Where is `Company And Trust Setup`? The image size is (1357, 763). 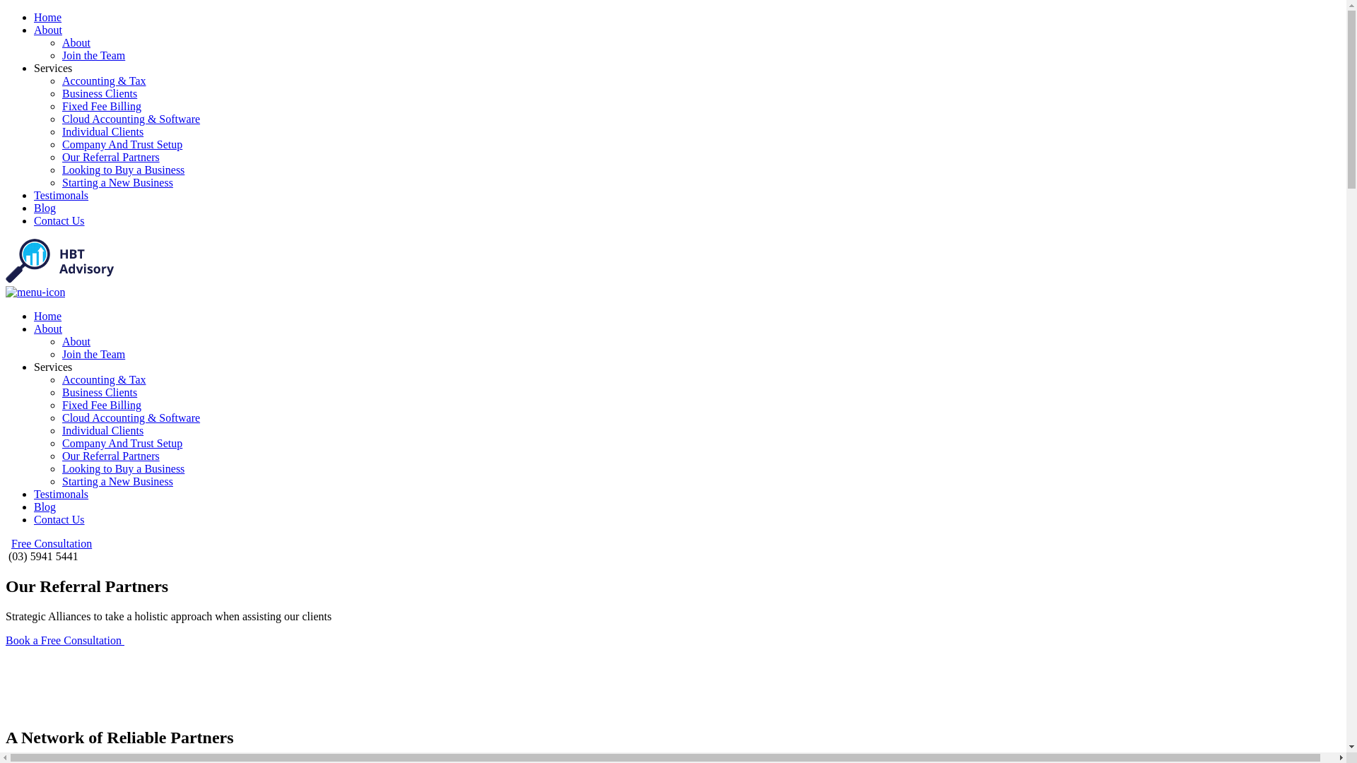
Company And Trust Setup is located at coordinates (122, 444).